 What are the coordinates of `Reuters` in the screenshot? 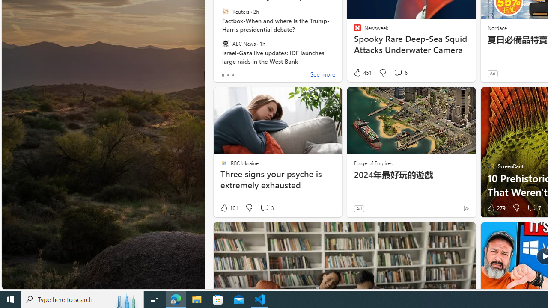 It's located at (225, 12).